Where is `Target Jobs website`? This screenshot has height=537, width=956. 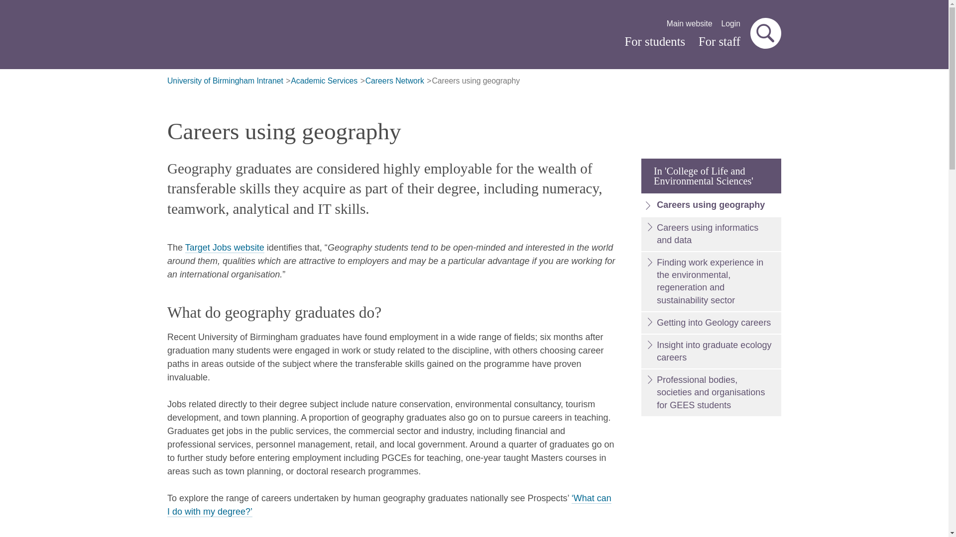
Target Jobs website is located at coordinates (225, 248).